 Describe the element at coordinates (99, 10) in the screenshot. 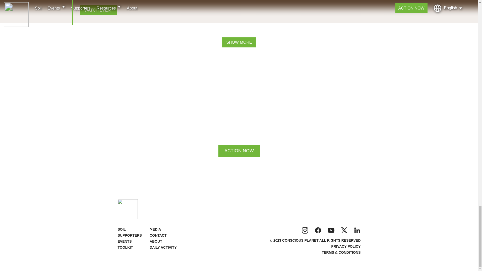

I see `WATCH EVENT` at that location.